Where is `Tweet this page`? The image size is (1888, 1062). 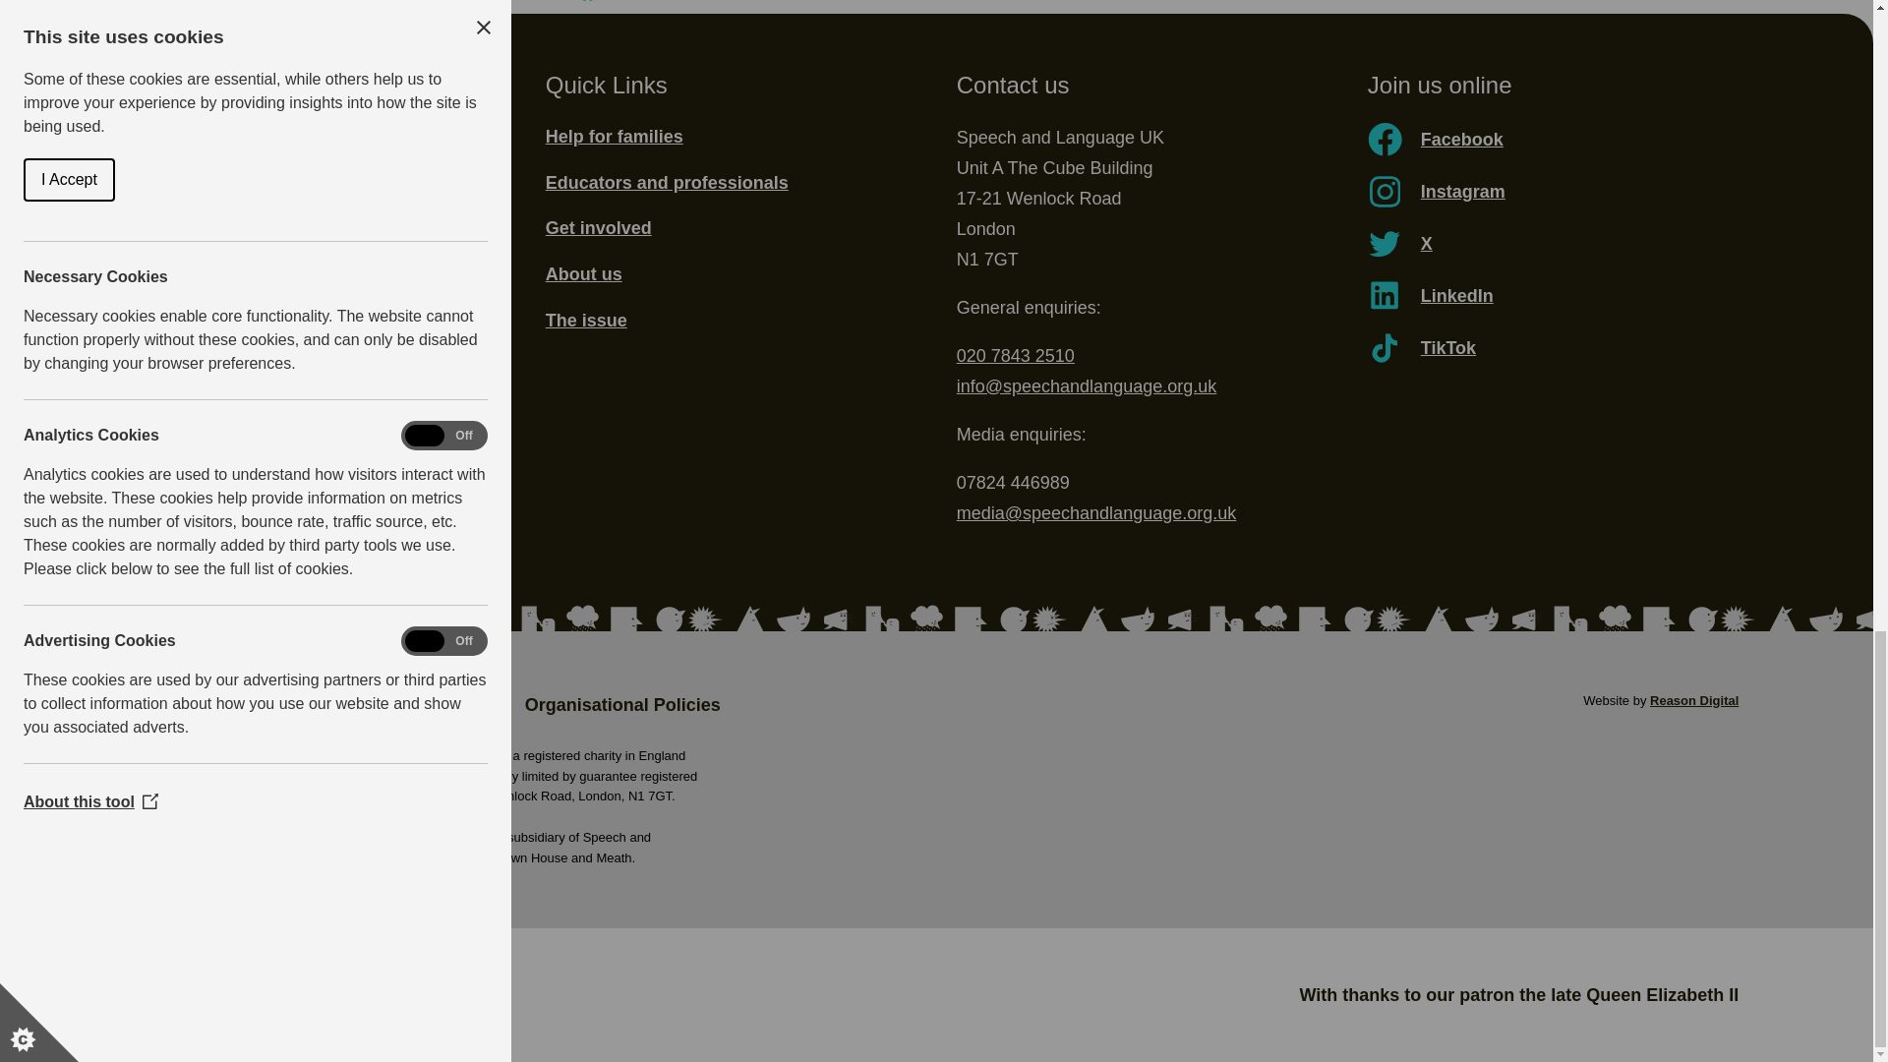 Tweet this page is located at coordinates (358, 7).